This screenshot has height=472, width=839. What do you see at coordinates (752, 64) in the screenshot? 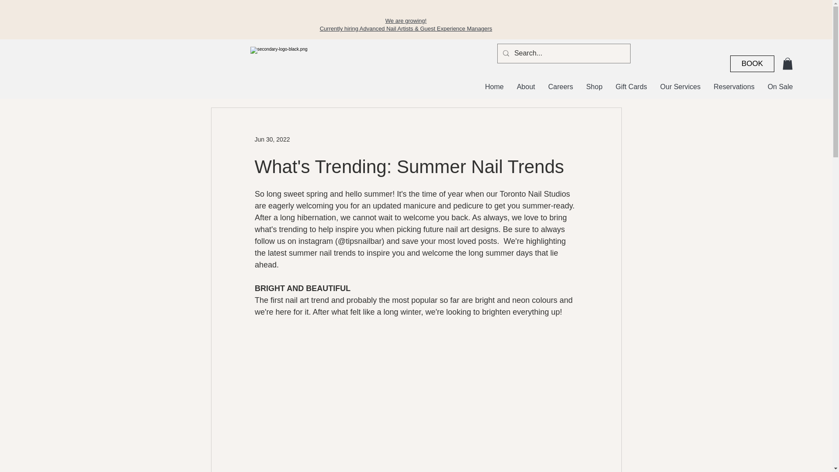
I see `BOOK` at bounding box center [752, 64].